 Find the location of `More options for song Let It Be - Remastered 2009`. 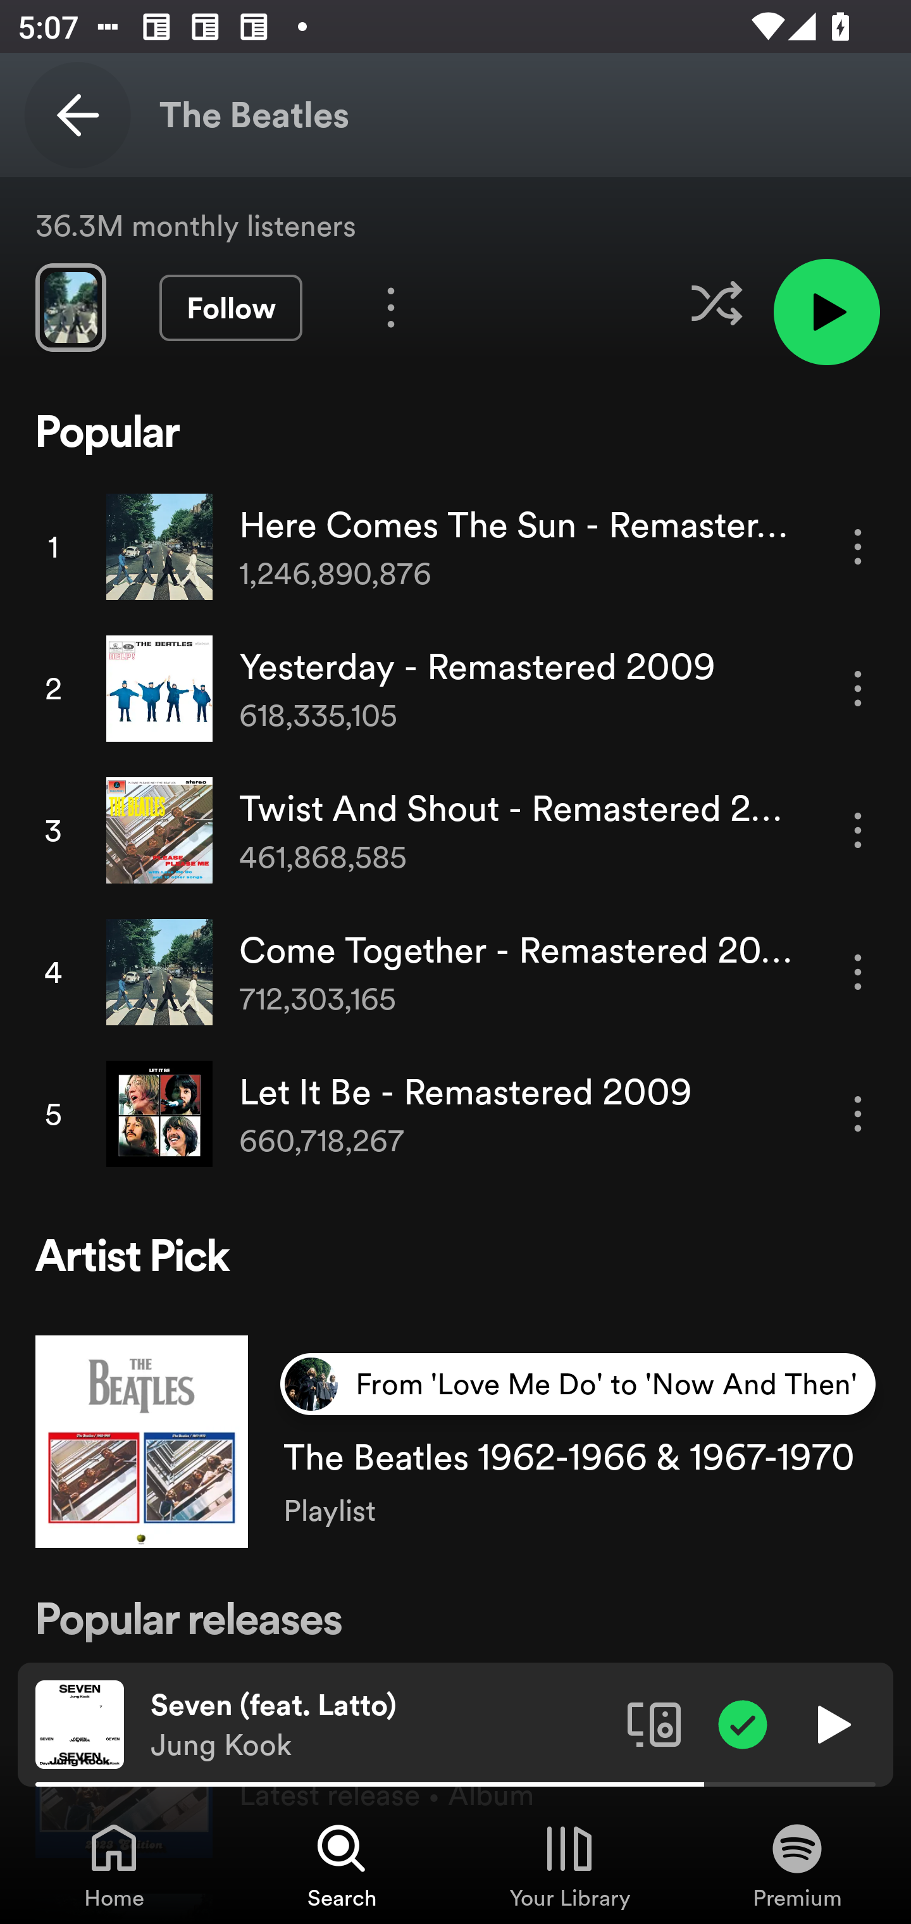

More options for song Let It Be - Remastered 2009 is located at coordinates (858, 1114).